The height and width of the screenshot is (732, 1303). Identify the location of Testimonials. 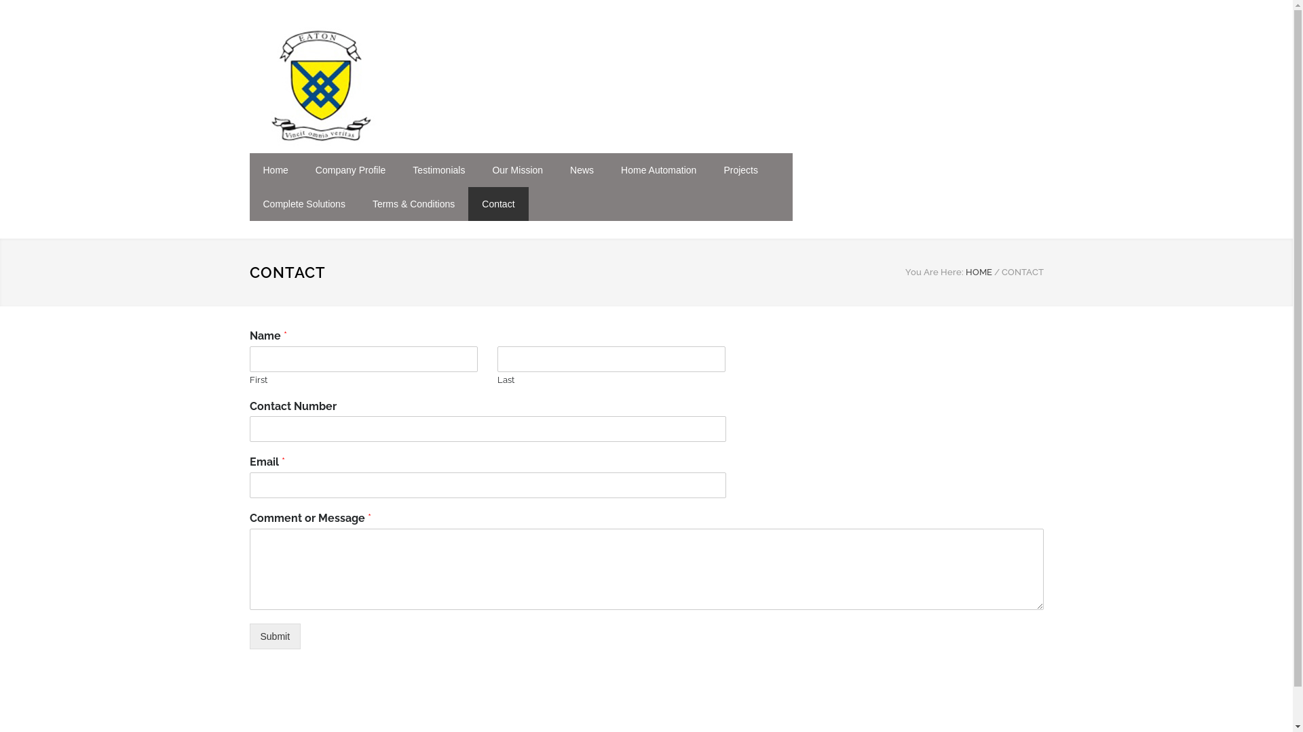
(438, 170).